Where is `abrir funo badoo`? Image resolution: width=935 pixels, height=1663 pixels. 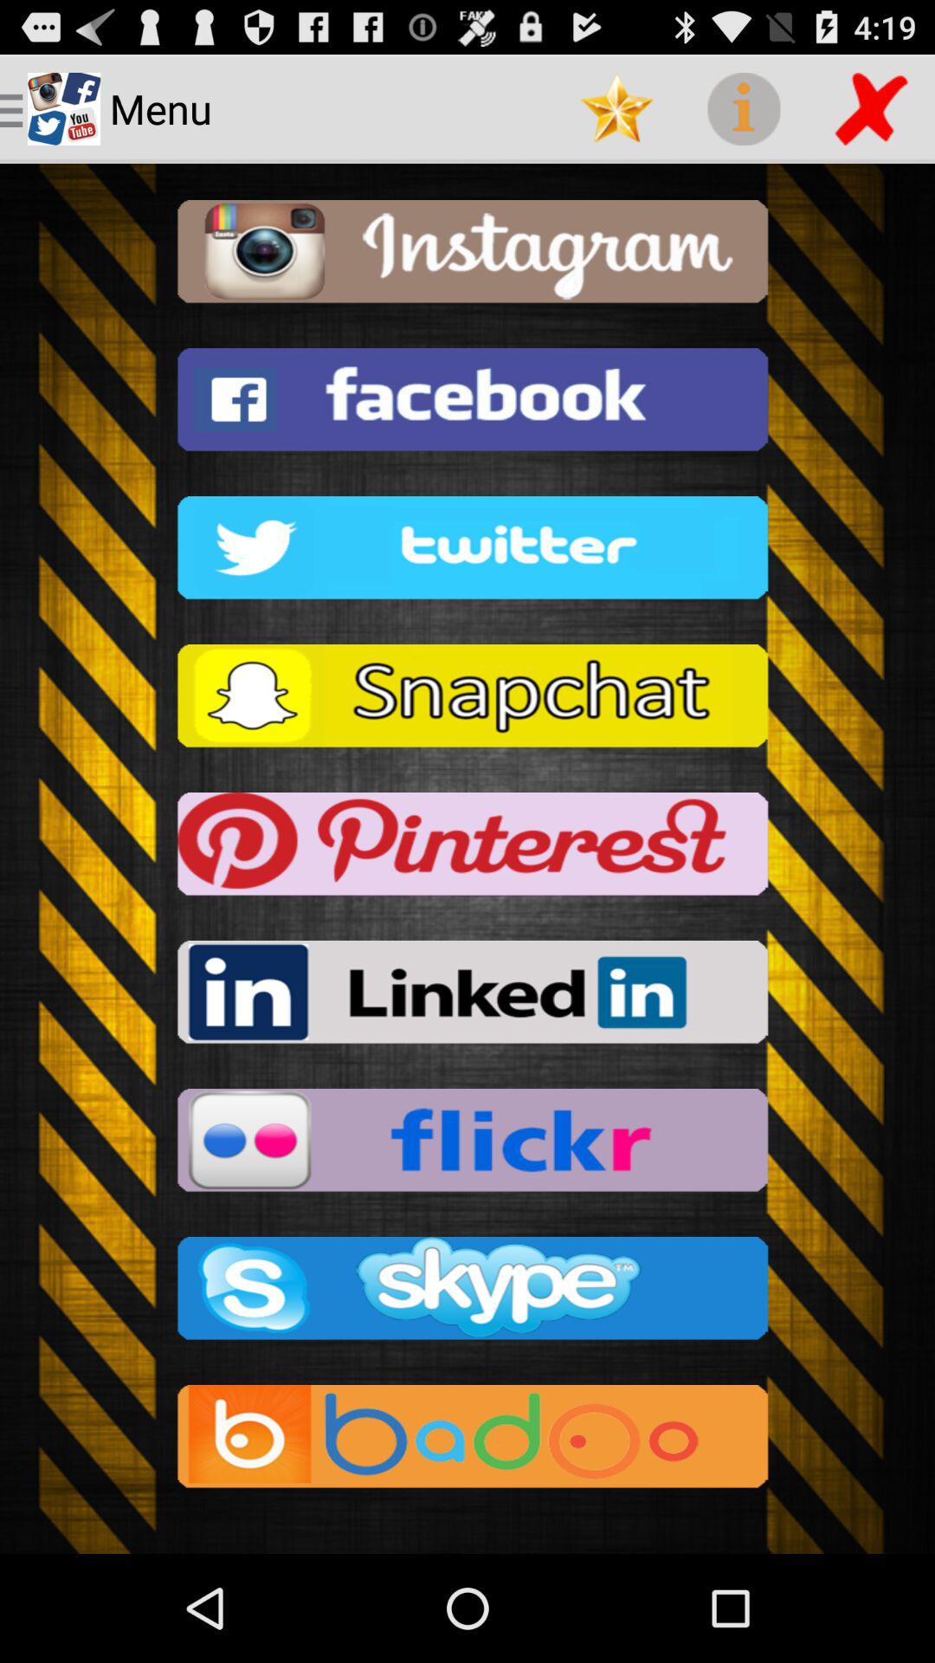
abrir funo badoo is located at coordinates (467, 1441).